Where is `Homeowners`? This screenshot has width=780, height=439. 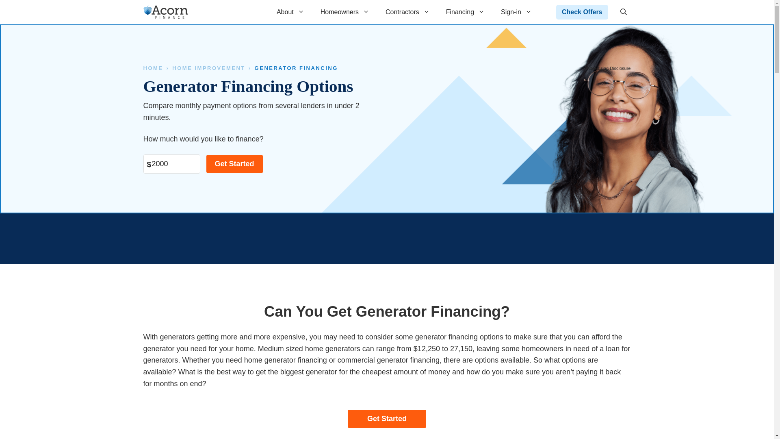 Homeowners is located at coordinates (345, 12).